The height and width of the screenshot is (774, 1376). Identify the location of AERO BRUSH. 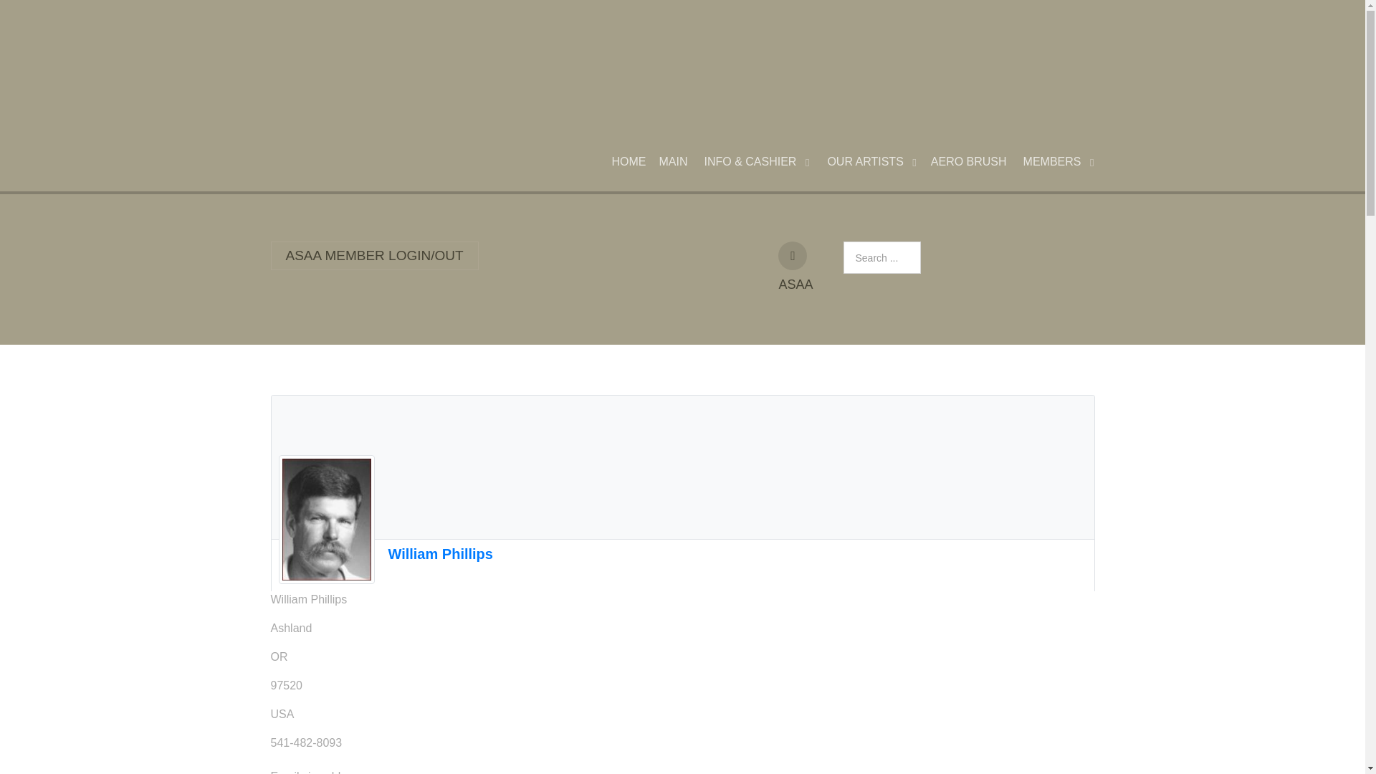
(969, 161).